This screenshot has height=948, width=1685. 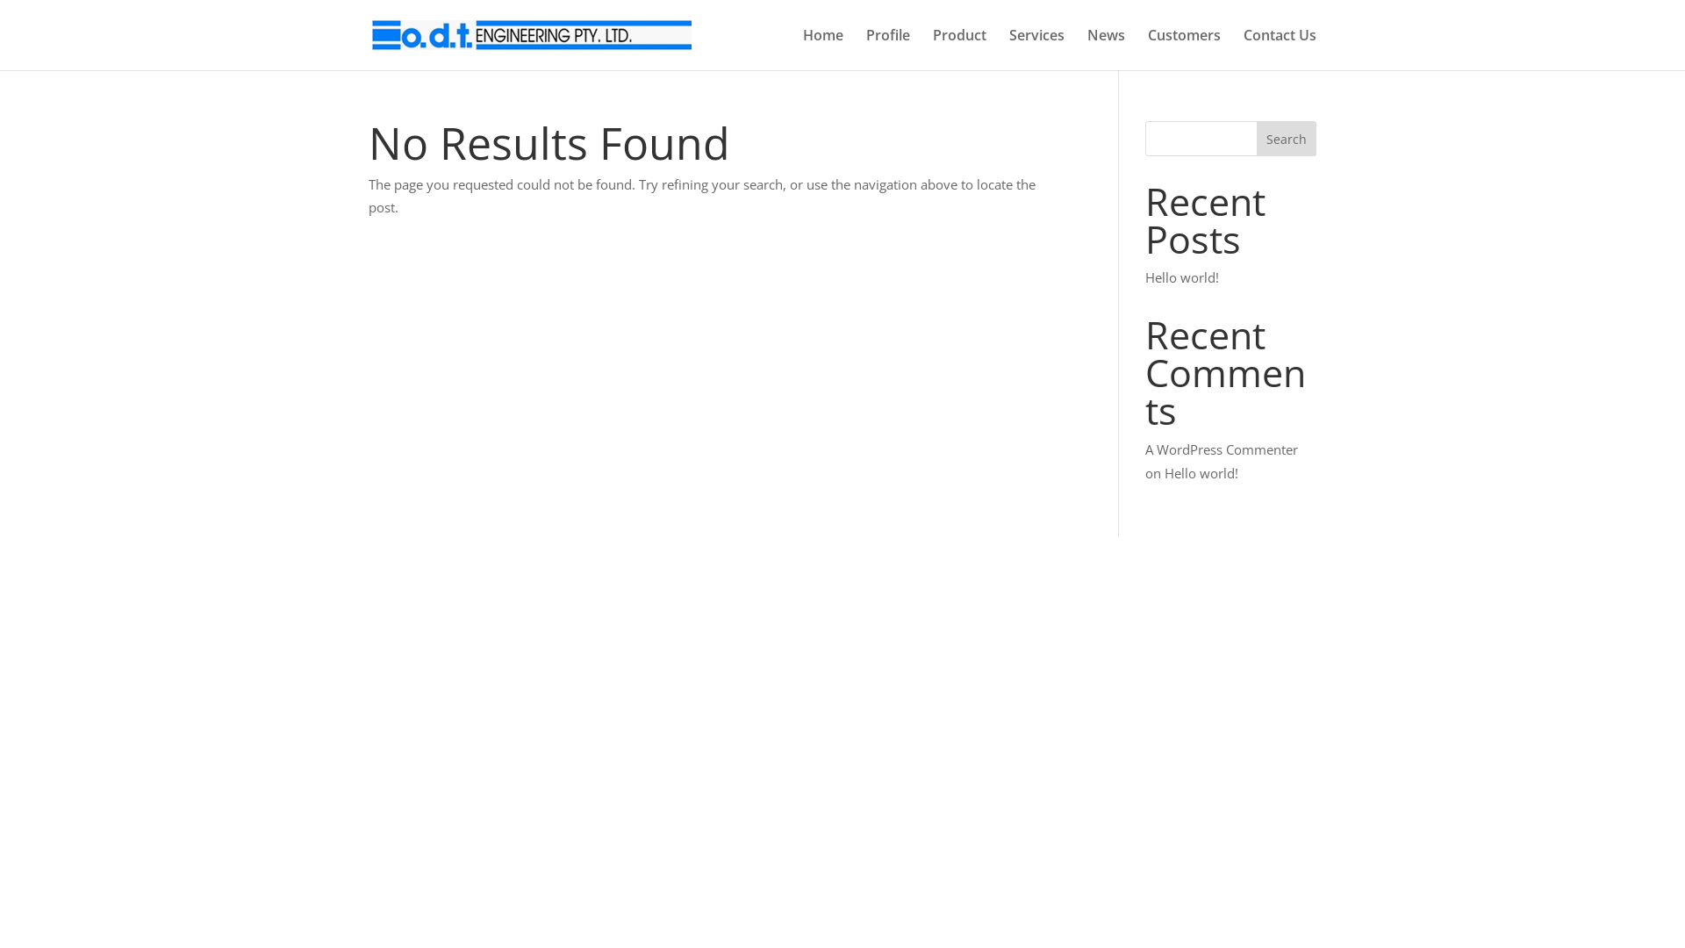 I want to click on Search, so click(x=1287, y=139).